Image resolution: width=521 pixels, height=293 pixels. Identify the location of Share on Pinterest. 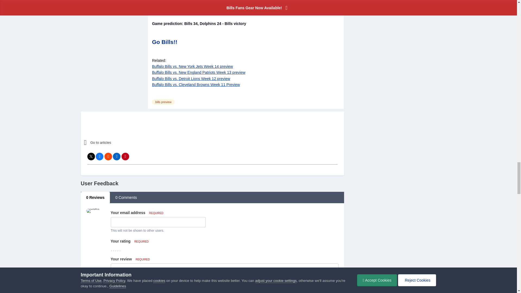
(125, 156).